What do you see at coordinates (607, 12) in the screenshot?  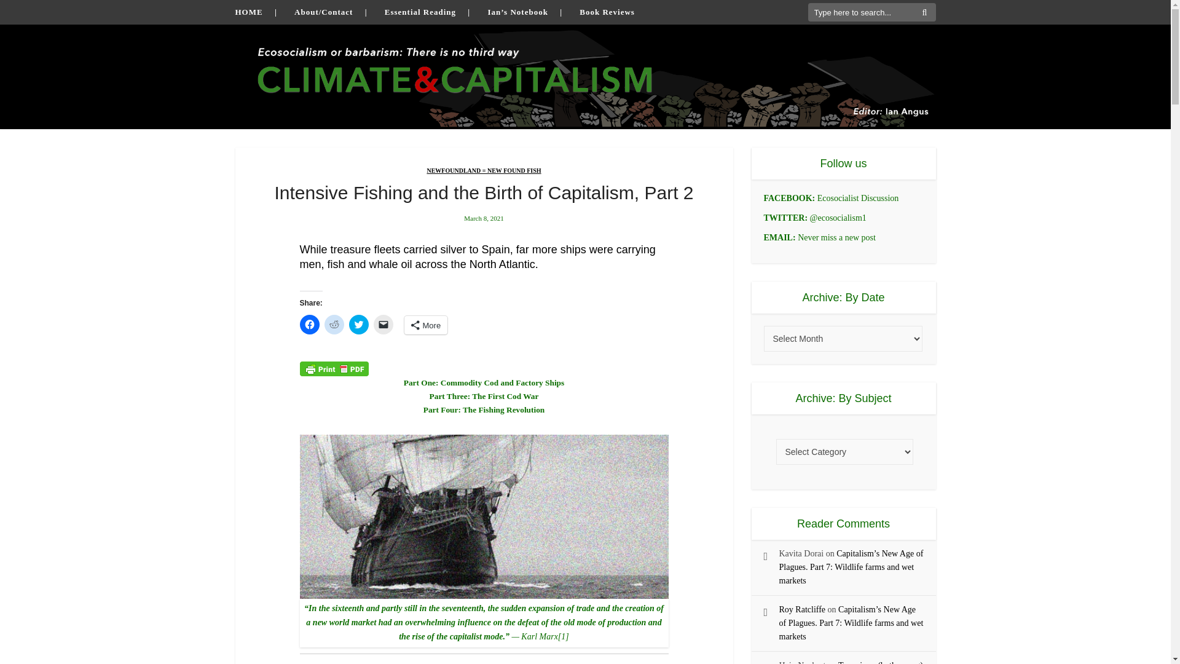 I see `Book Reviews` at bounding box center [607, 12].